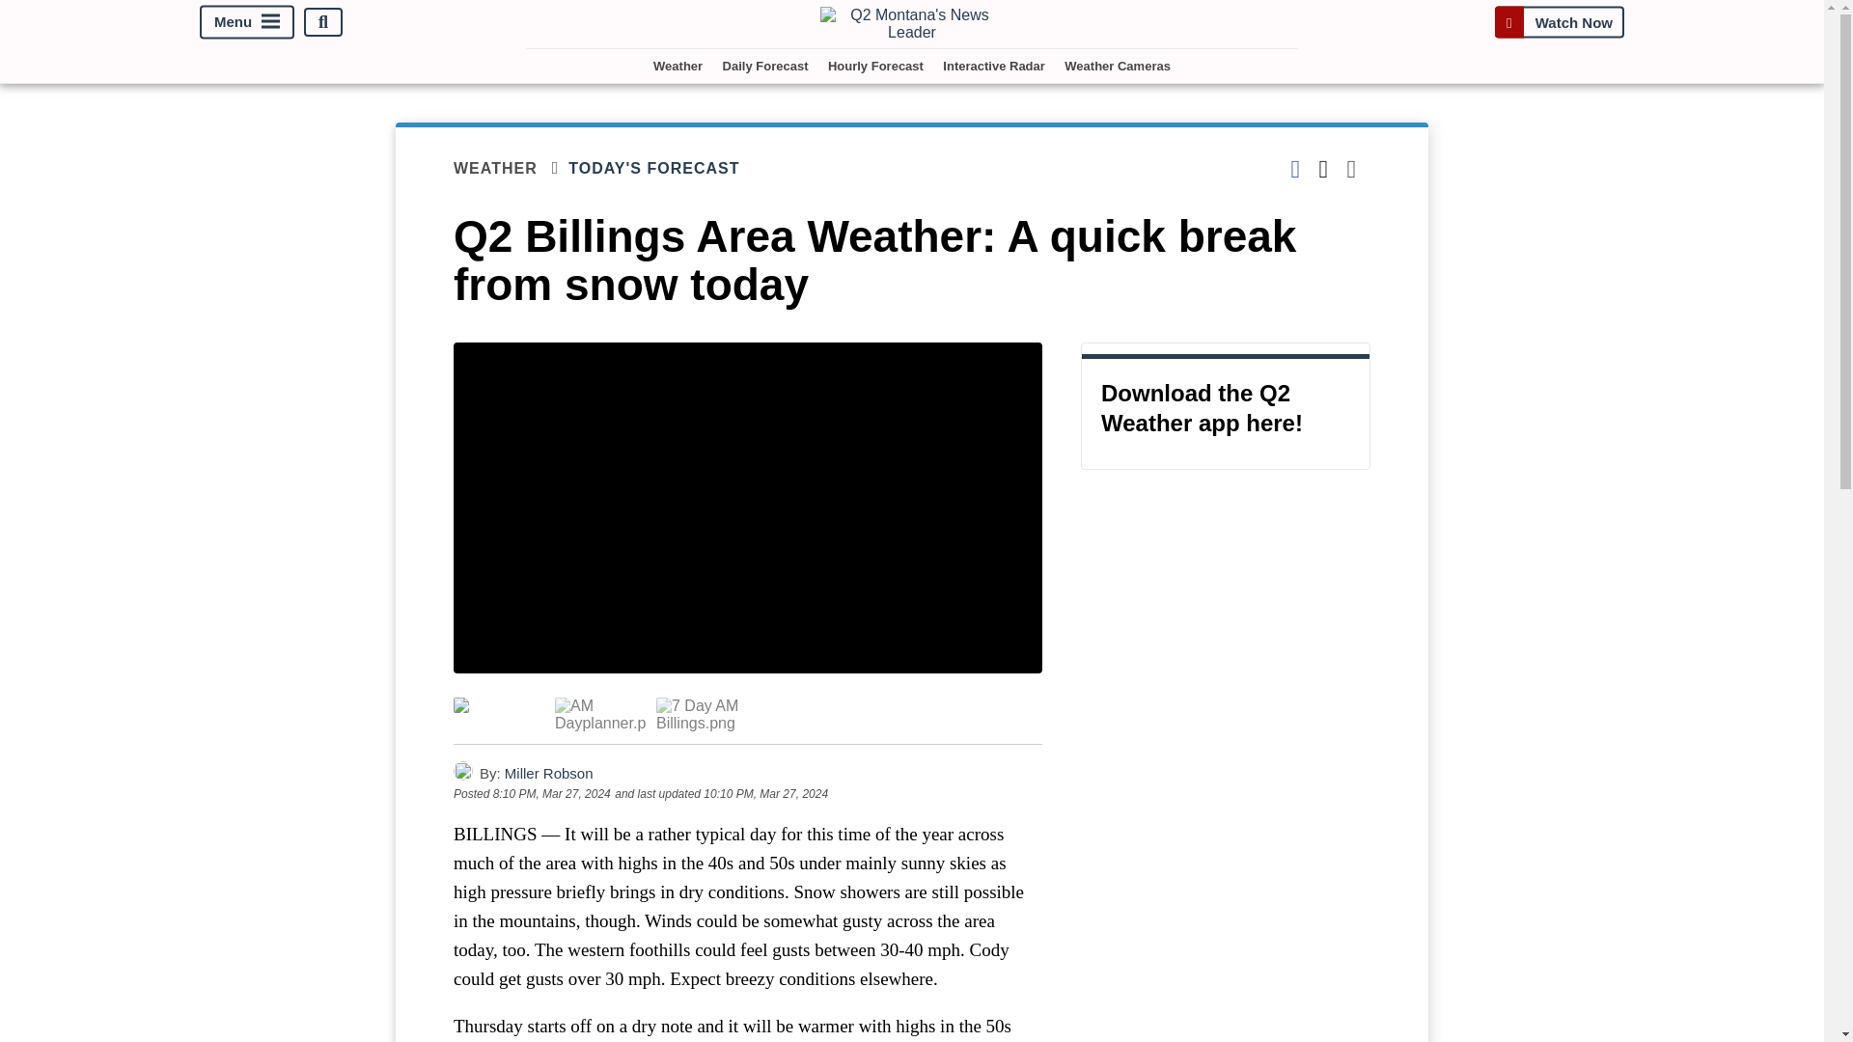 This screenshot has width=1853, height=1042. Describe the element at coordinates (1559, 21) in the screenshot. I see `Watch Now` at that location.